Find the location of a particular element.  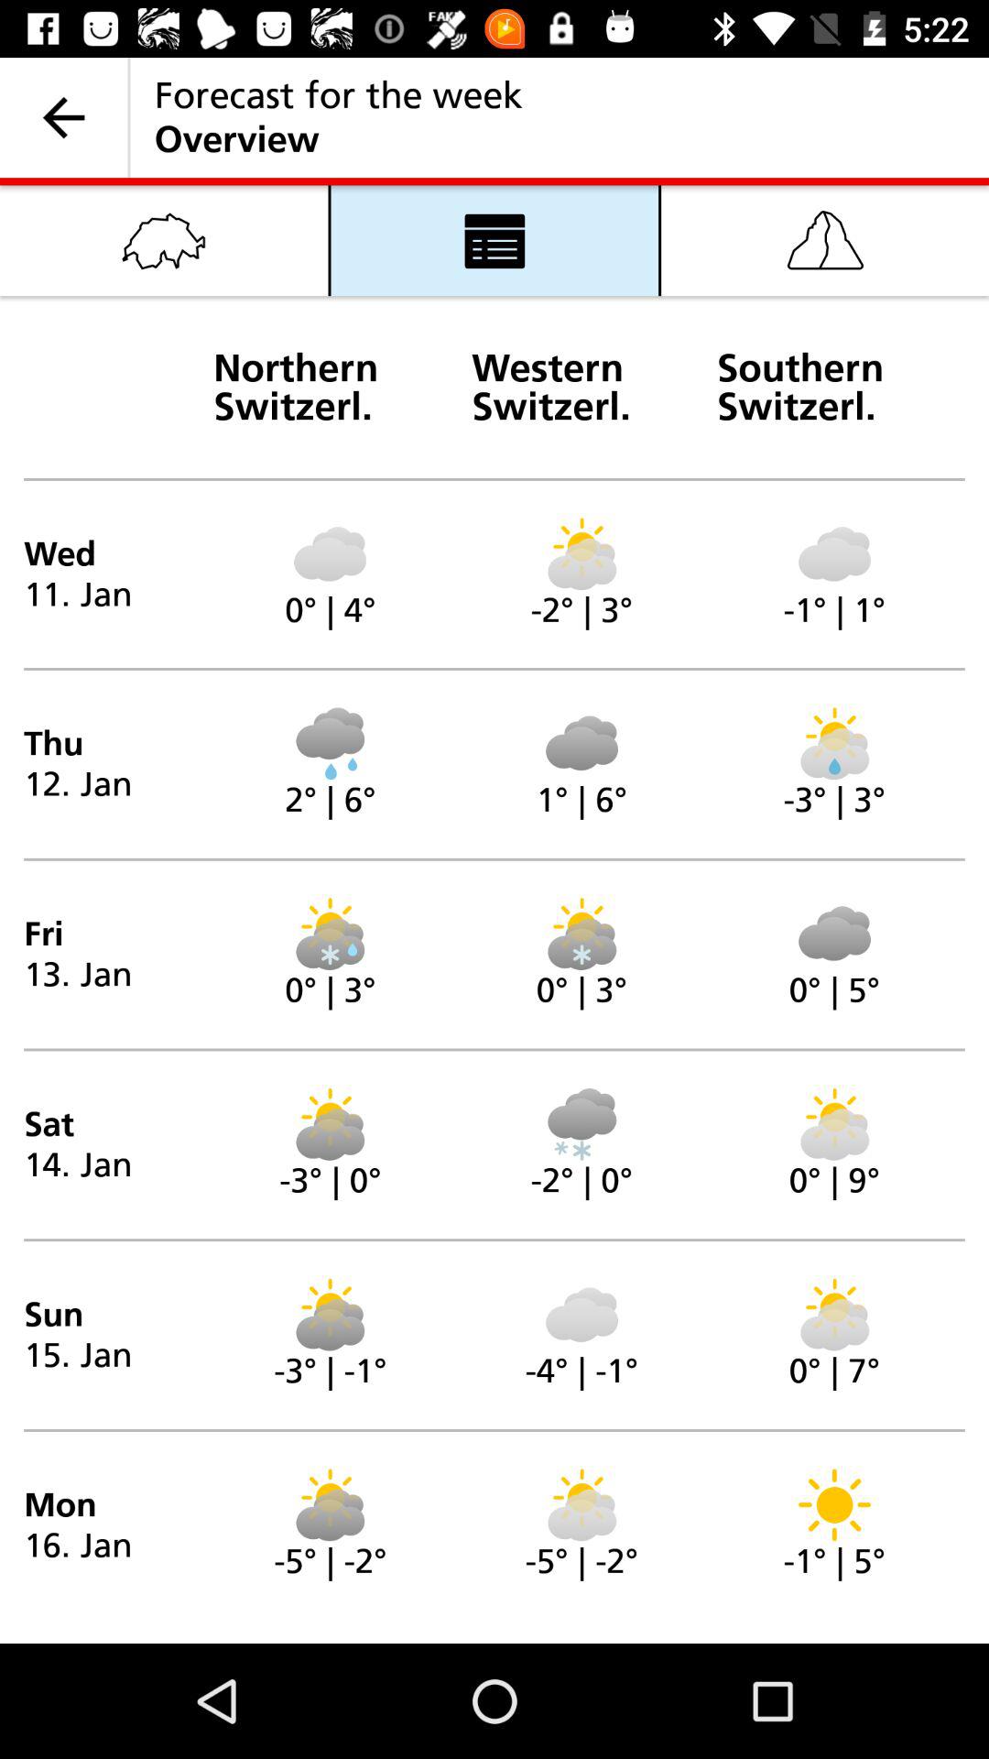

launch the item next to forecast for the icon is located at coordinates (64, 117).